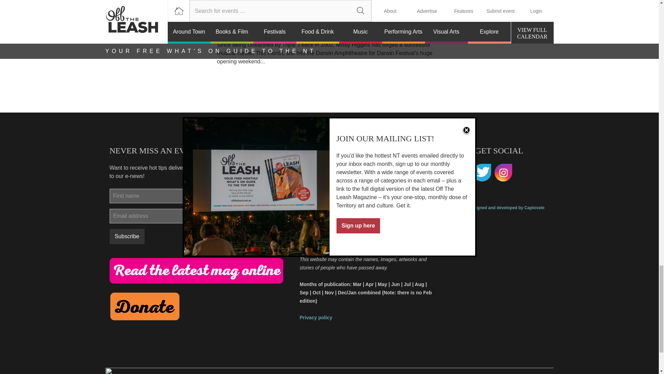 This screenshot has height=374, width=664. I want to click on PayPal - The safer, easier way to pay online!, so click(145, 306).